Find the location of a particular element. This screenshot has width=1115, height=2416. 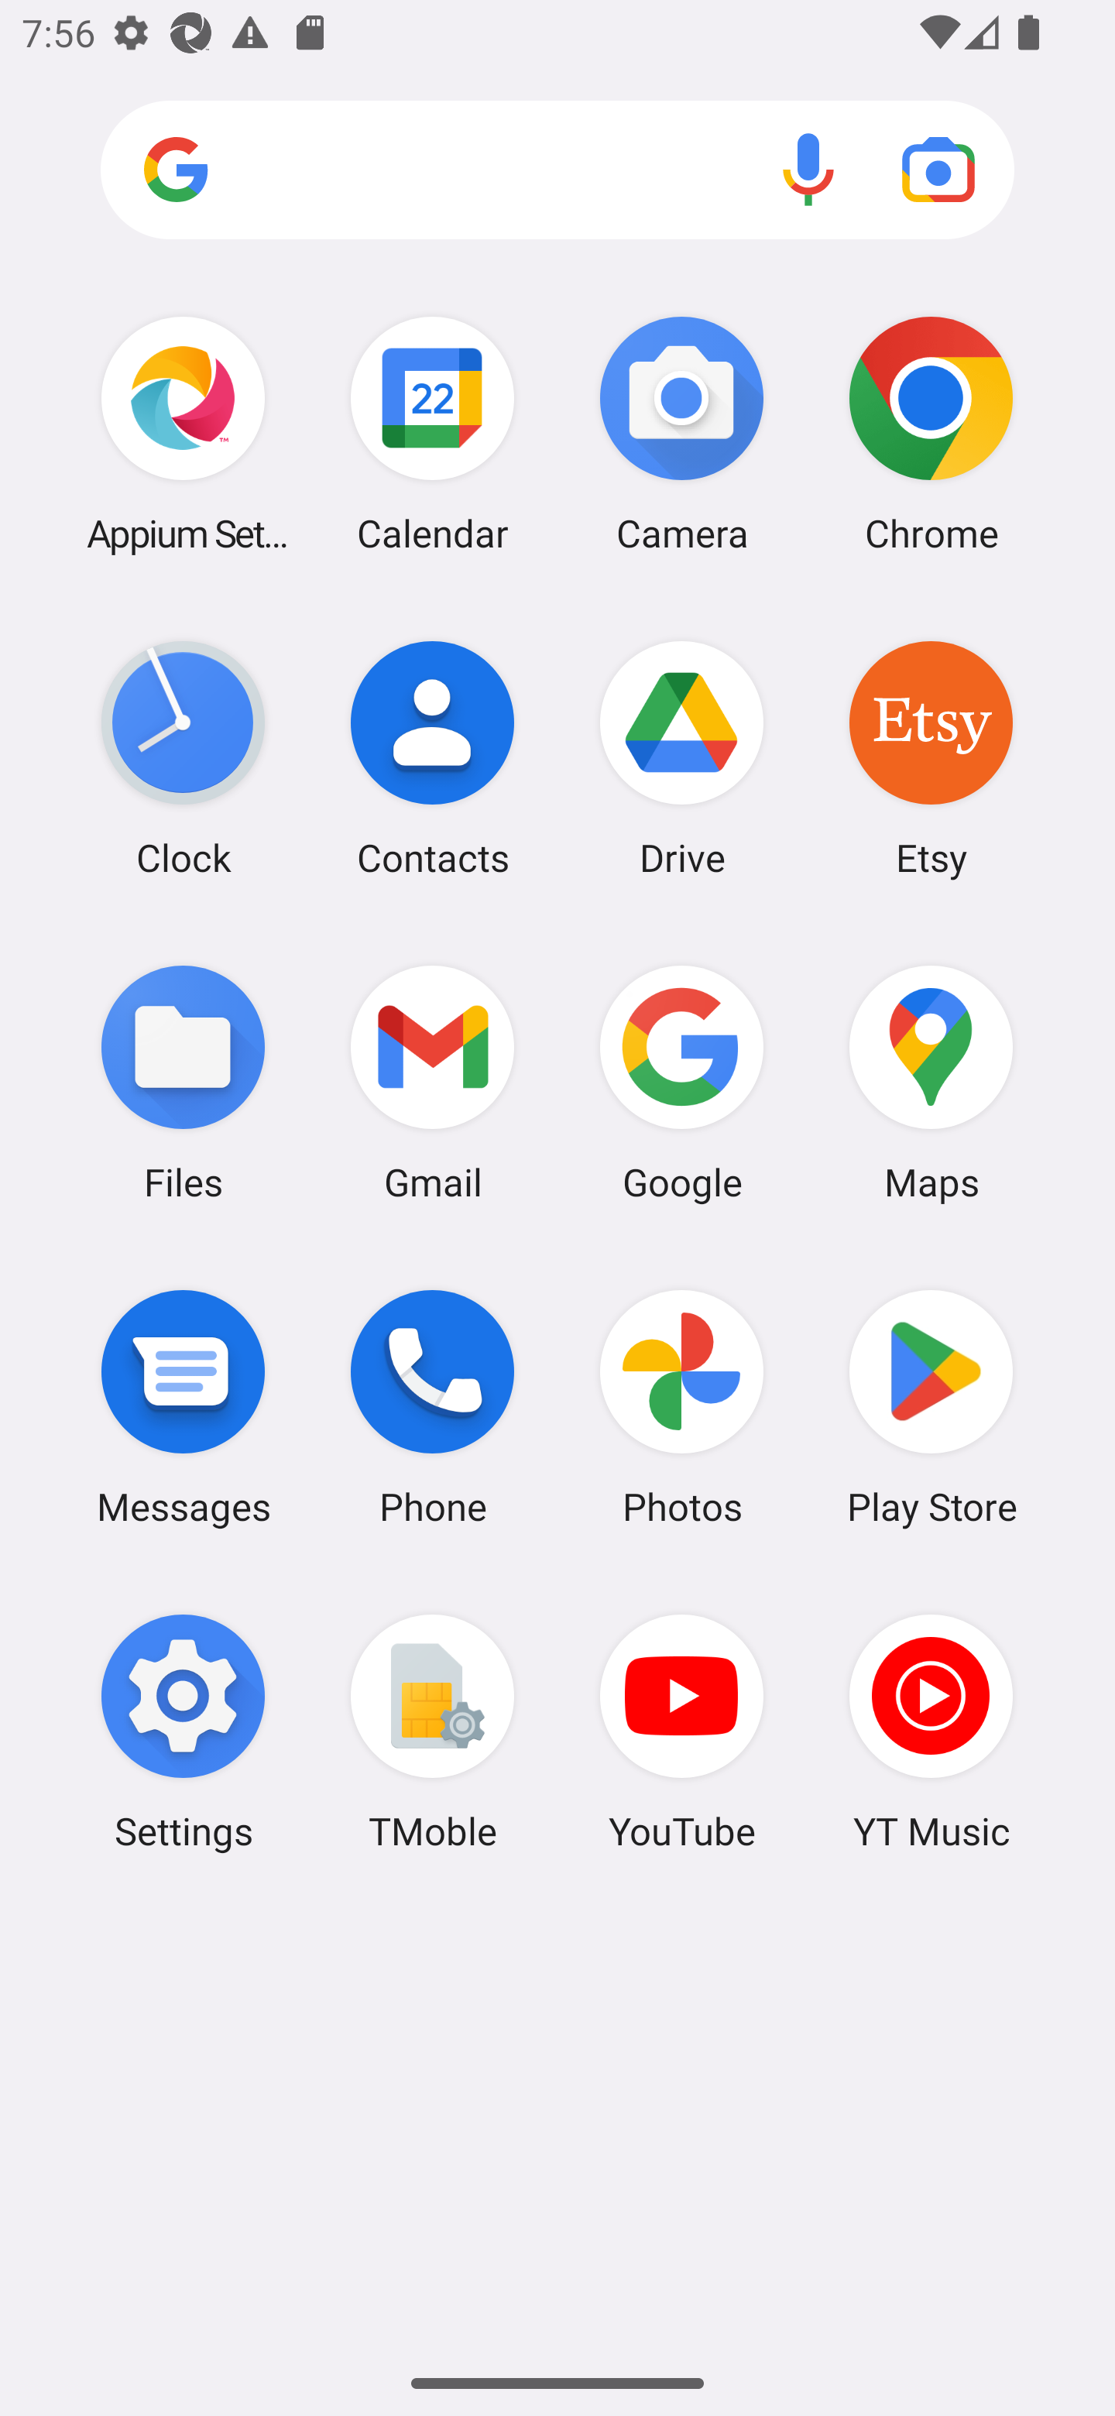

Calendar is located at coordinates (432, 434).